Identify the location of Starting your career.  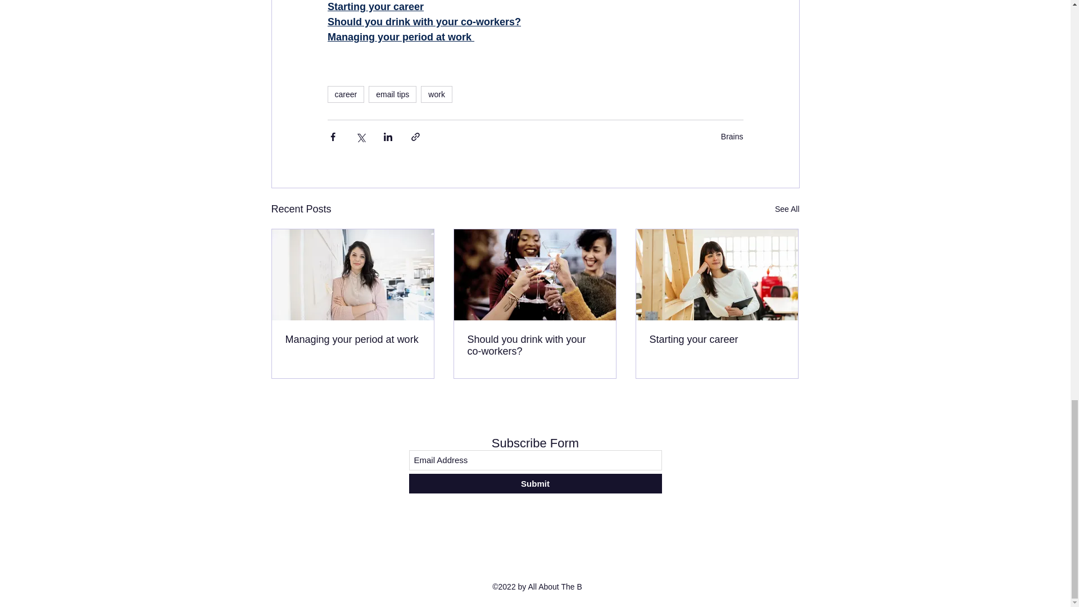
(717, 339).